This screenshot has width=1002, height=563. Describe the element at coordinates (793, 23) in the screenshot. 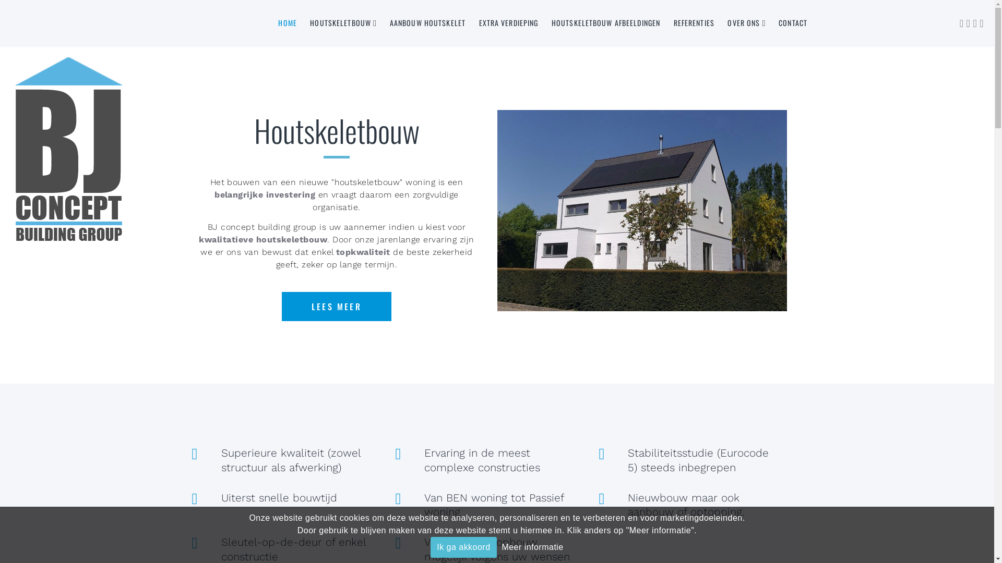

I see `CONTACT` at that location.